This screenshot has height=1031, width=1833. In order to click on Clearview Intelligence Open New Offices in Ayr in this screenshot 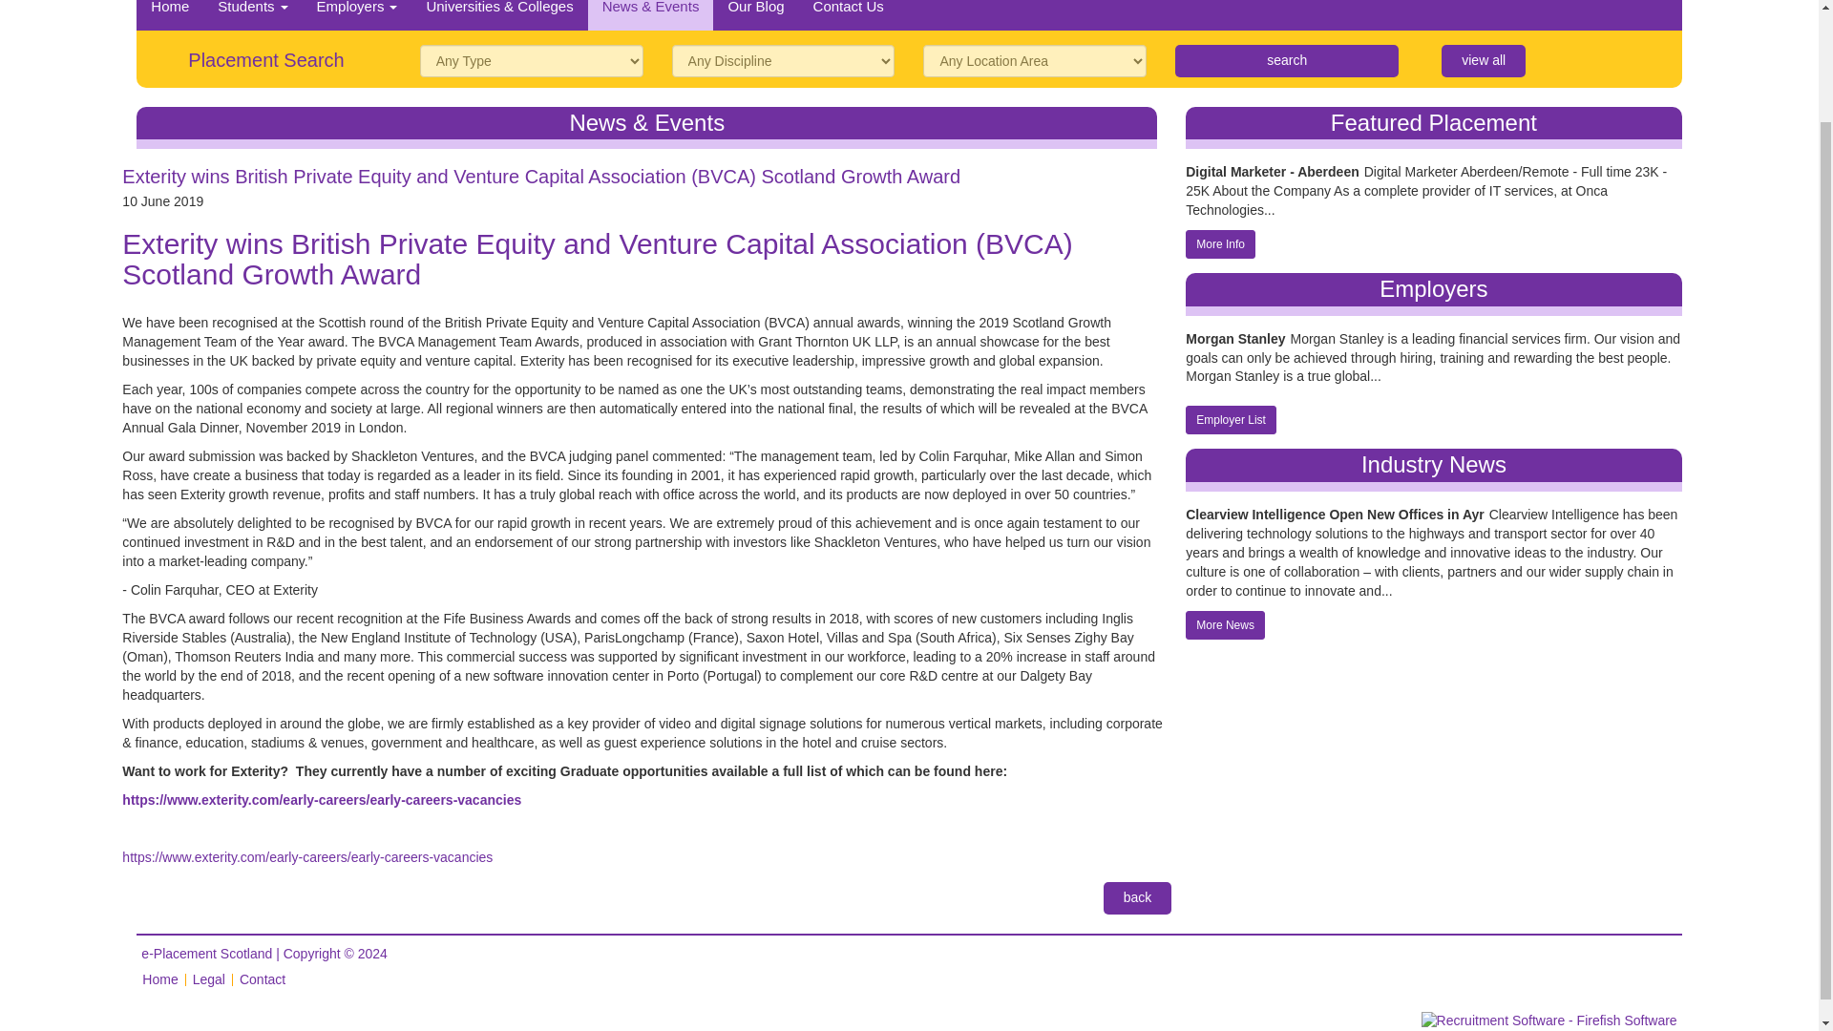, I will do `click(1335, 505)`.